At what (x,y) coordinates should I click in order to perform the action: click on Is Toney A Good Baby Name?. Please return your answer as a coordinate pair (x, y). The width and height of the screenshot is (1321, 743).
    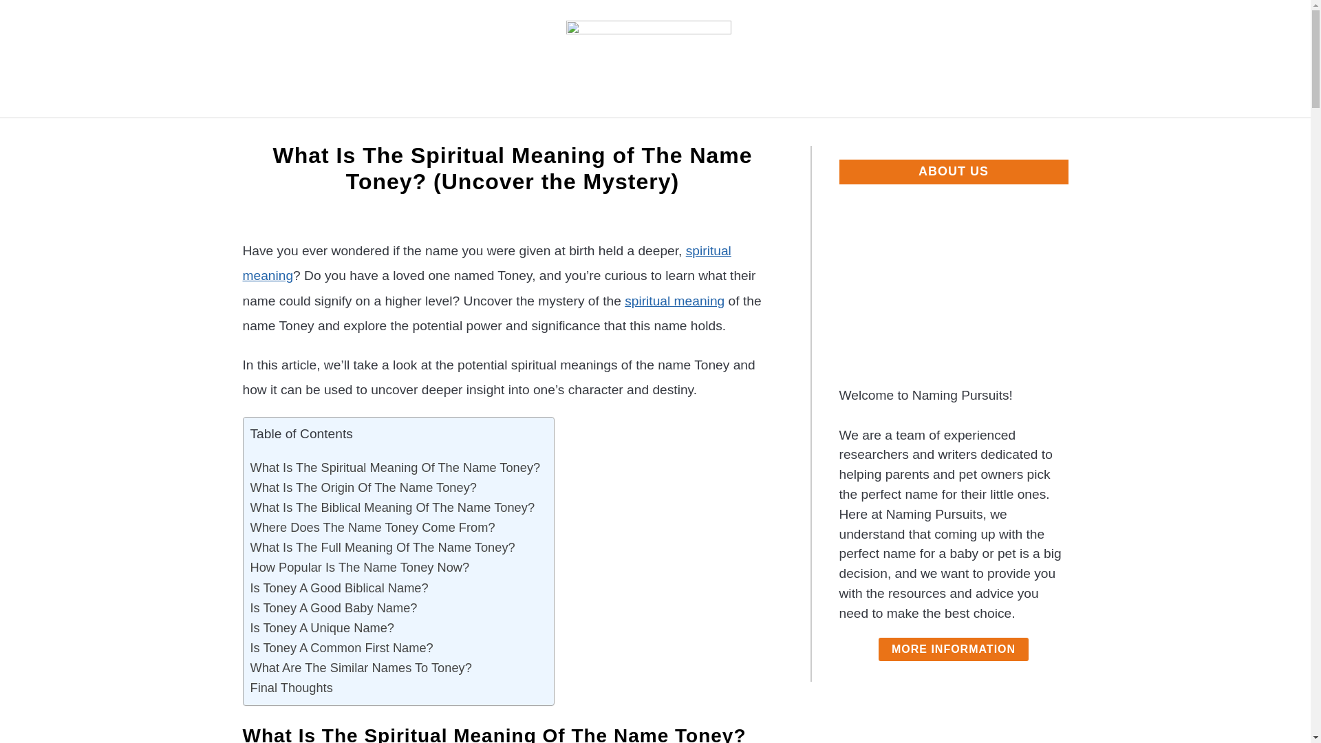
    Looking at the image, I should click on (334, 607).